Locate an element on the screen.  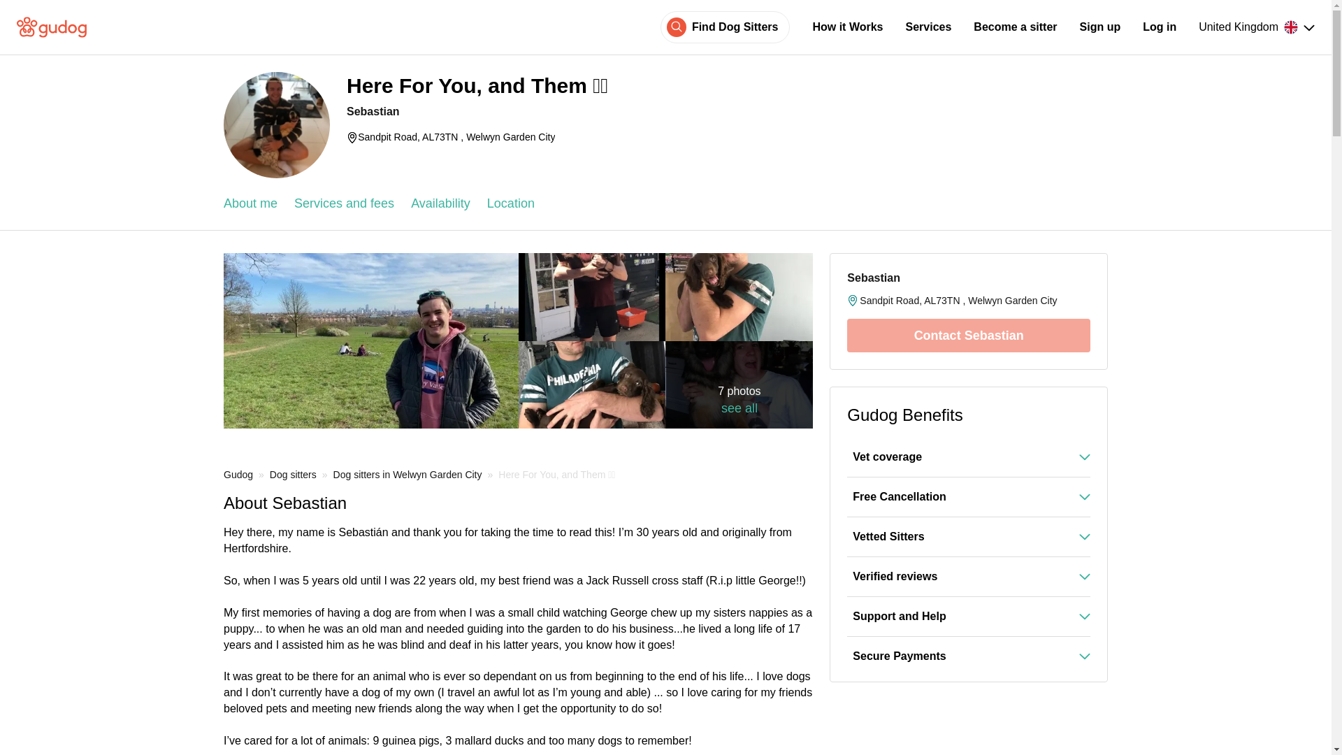
Services and fees is located at coordinates (344, 203).